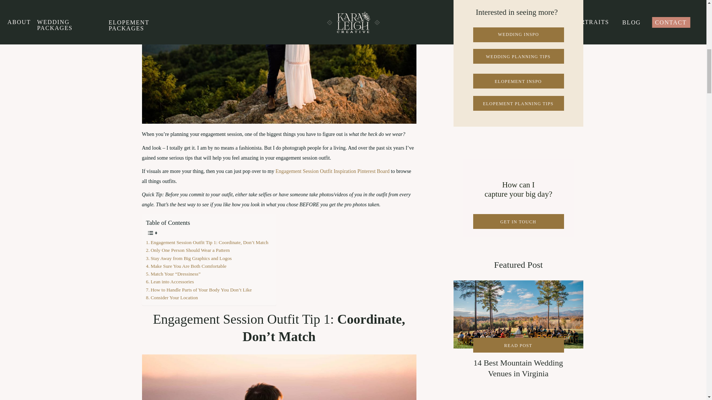 The width and height of the screenshot is (712, 400). I want to click on WEDDING INSPO, so click(518, 34).